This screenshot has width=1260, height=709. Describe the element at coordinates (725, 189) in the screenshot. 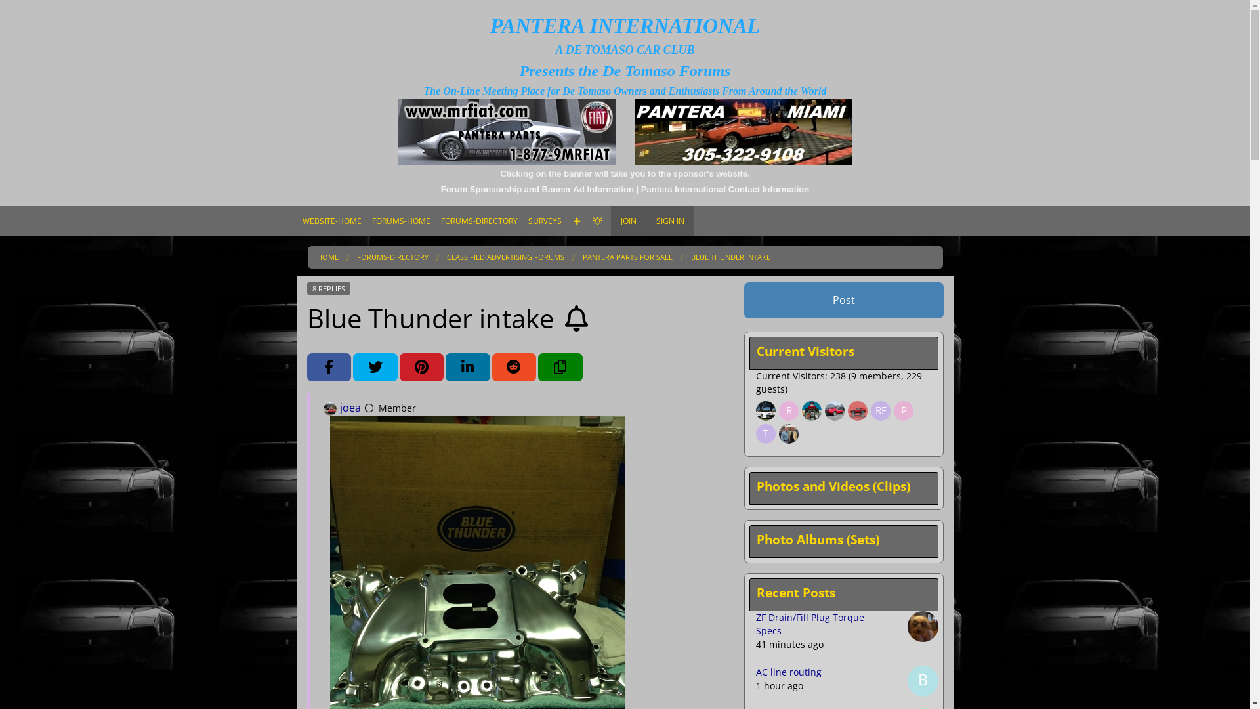

I see `Pantera International Contact Information` at that location.